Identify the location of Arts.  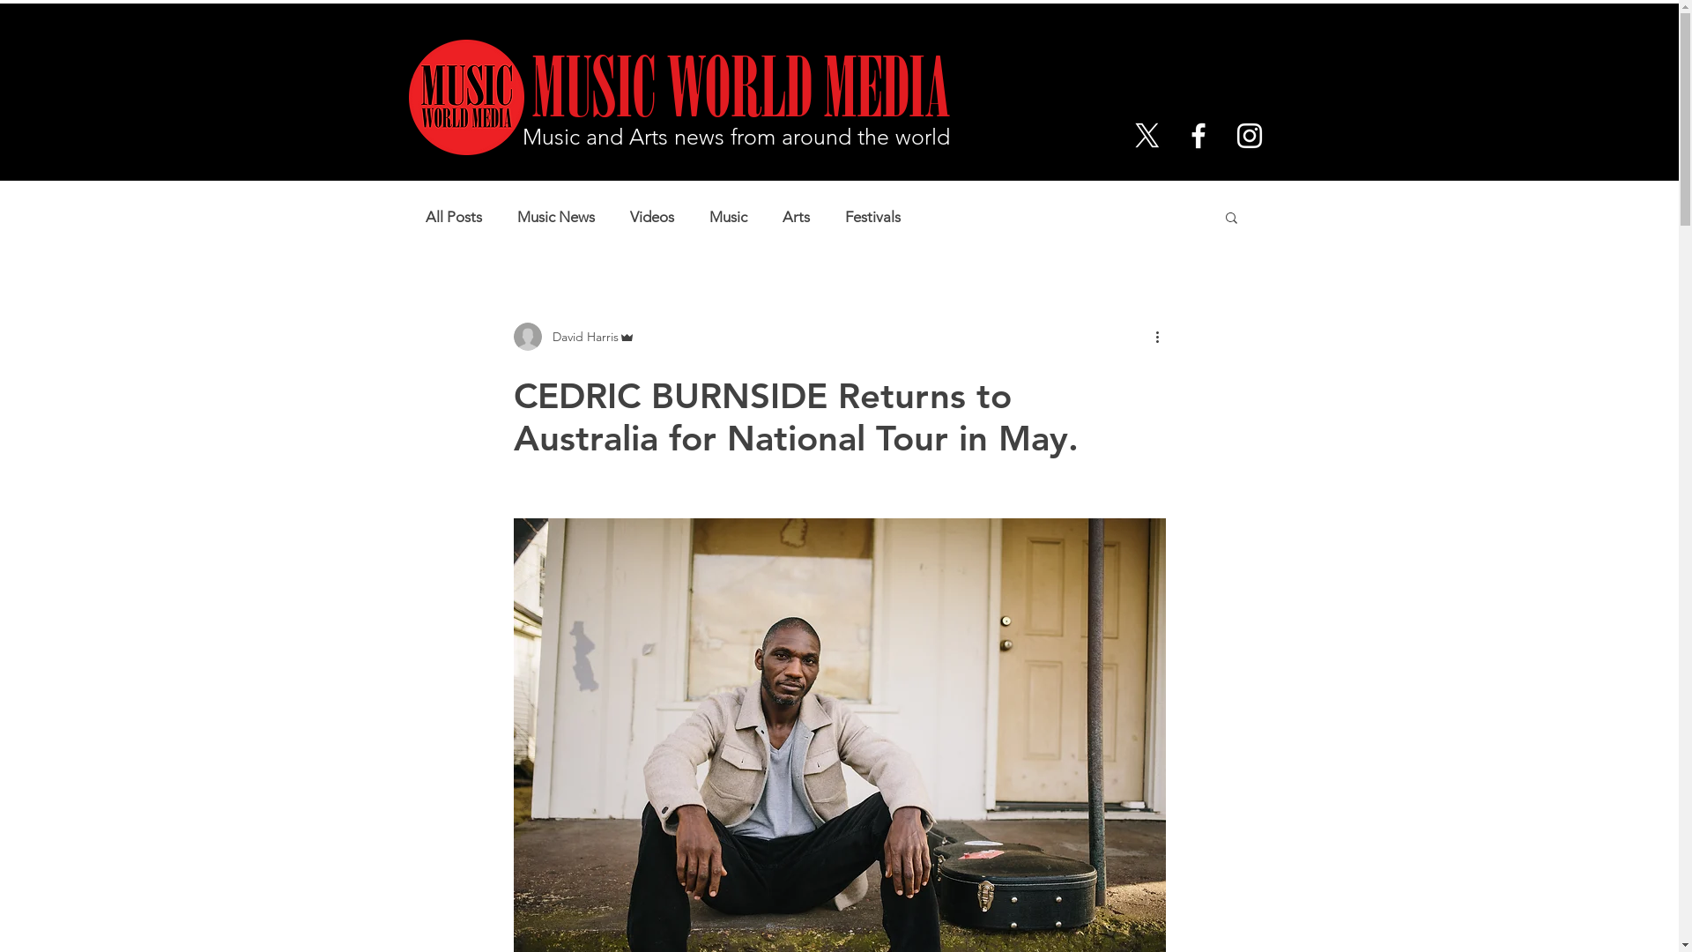
(797, 217).